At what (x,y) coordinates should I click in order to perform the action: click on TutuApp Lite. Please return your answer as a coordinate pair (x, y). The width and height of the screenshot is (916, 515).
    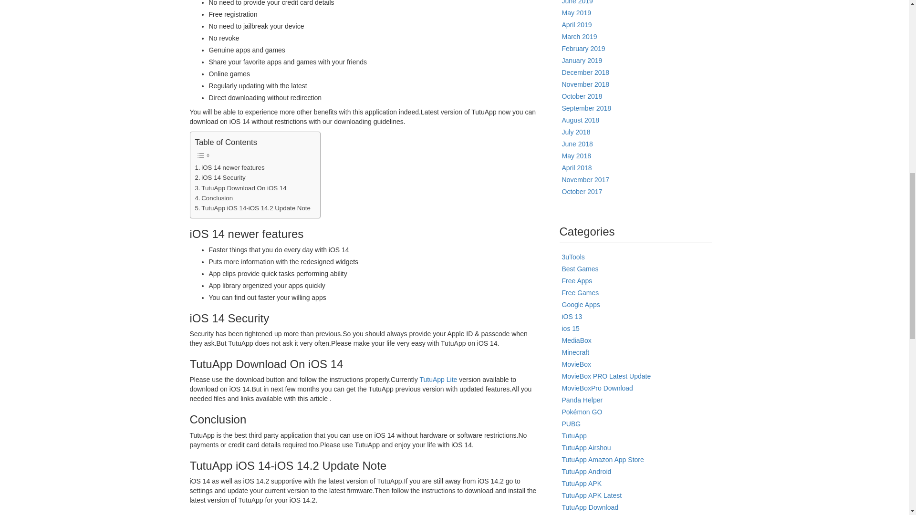
    Looking at the image, I should click on (438, 380).